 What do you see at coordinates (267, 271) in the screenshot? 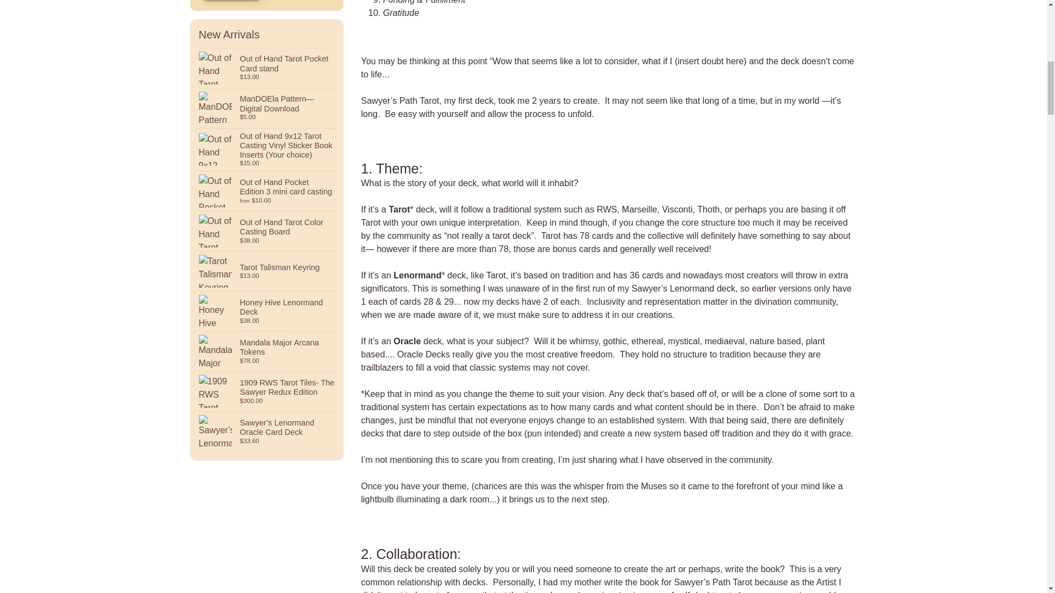
I see `Tarot Talisman Keyring` at bounding box center [267, 271].